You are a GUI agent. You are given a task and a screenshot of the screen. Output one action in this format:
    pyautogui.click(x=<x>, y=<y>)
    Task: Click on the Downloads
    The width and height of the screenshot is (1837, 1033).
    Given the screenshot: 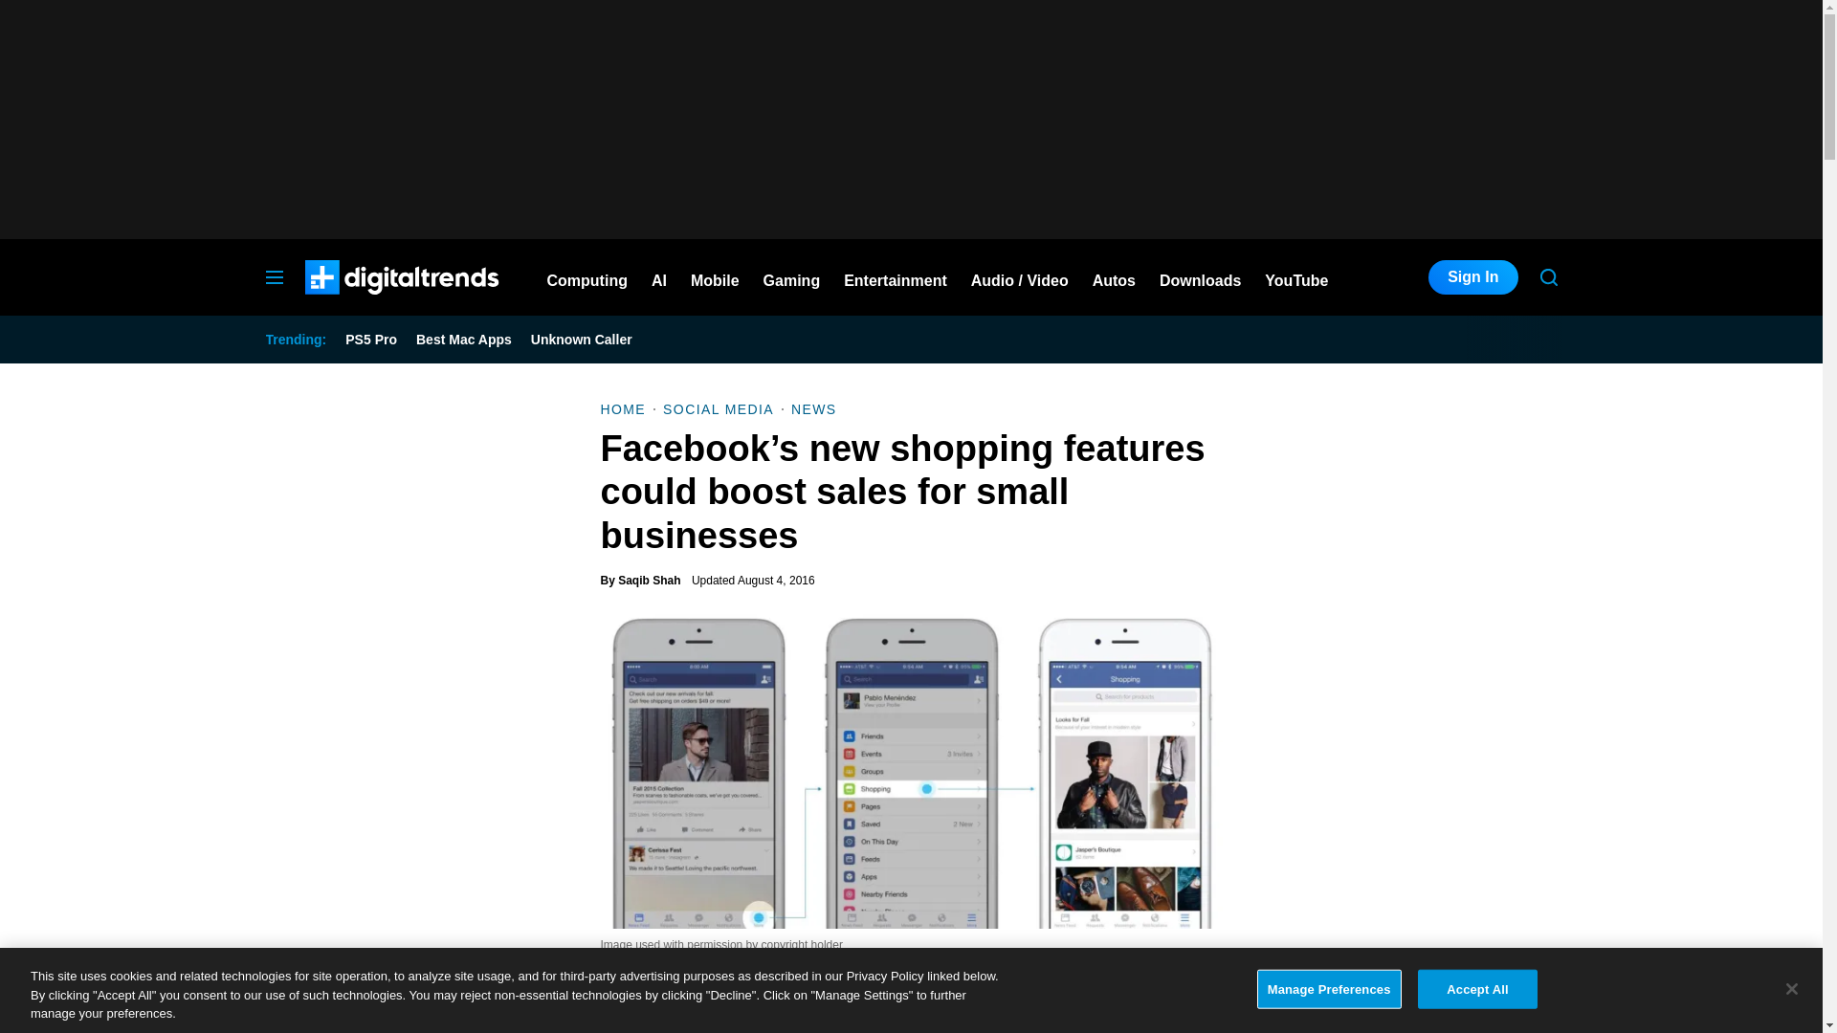 What is the action you would take?
    pyautogui.click(x=1200, y=277)
    